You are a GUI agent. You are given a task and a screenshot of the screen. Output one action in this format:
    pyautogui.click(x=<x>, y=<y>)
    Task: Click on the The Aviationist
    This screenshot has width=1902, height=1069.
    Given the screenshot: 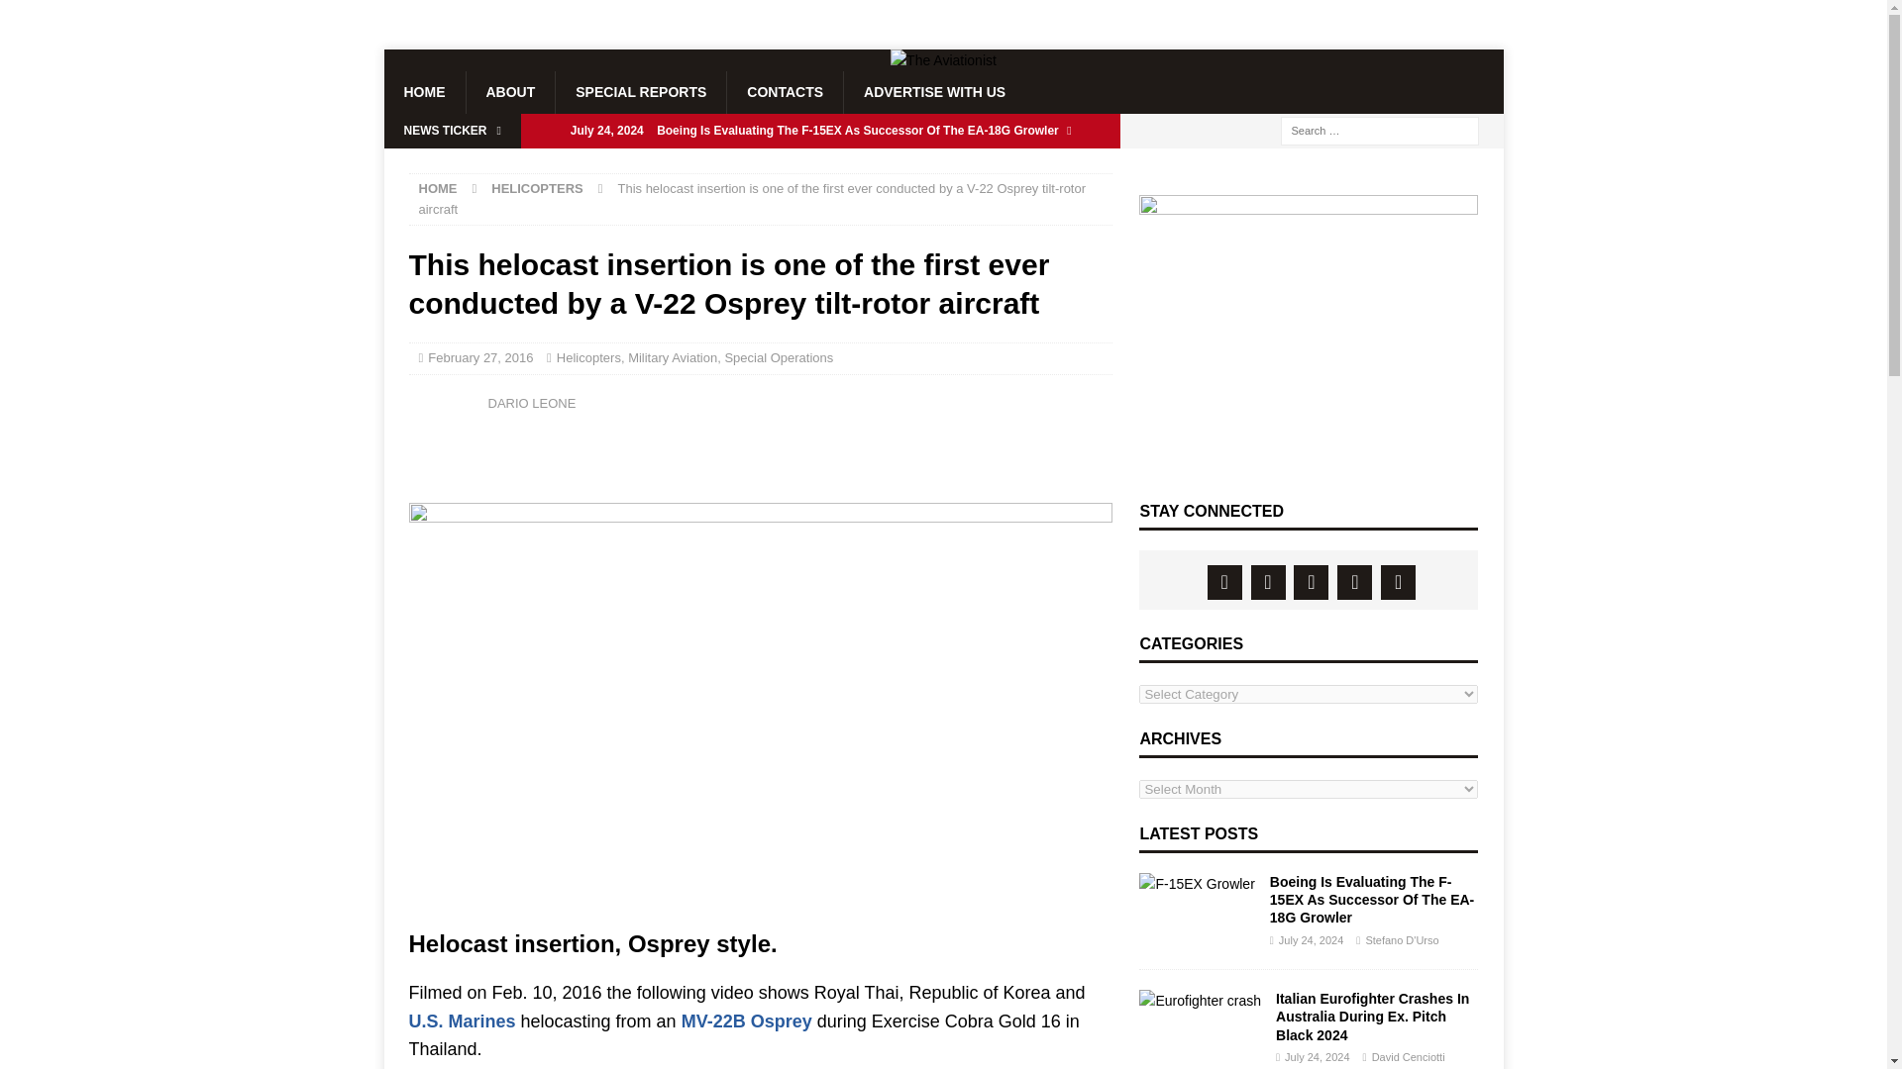 What is the action you would take?
    pyautogui.click(x=943, y=59)
    